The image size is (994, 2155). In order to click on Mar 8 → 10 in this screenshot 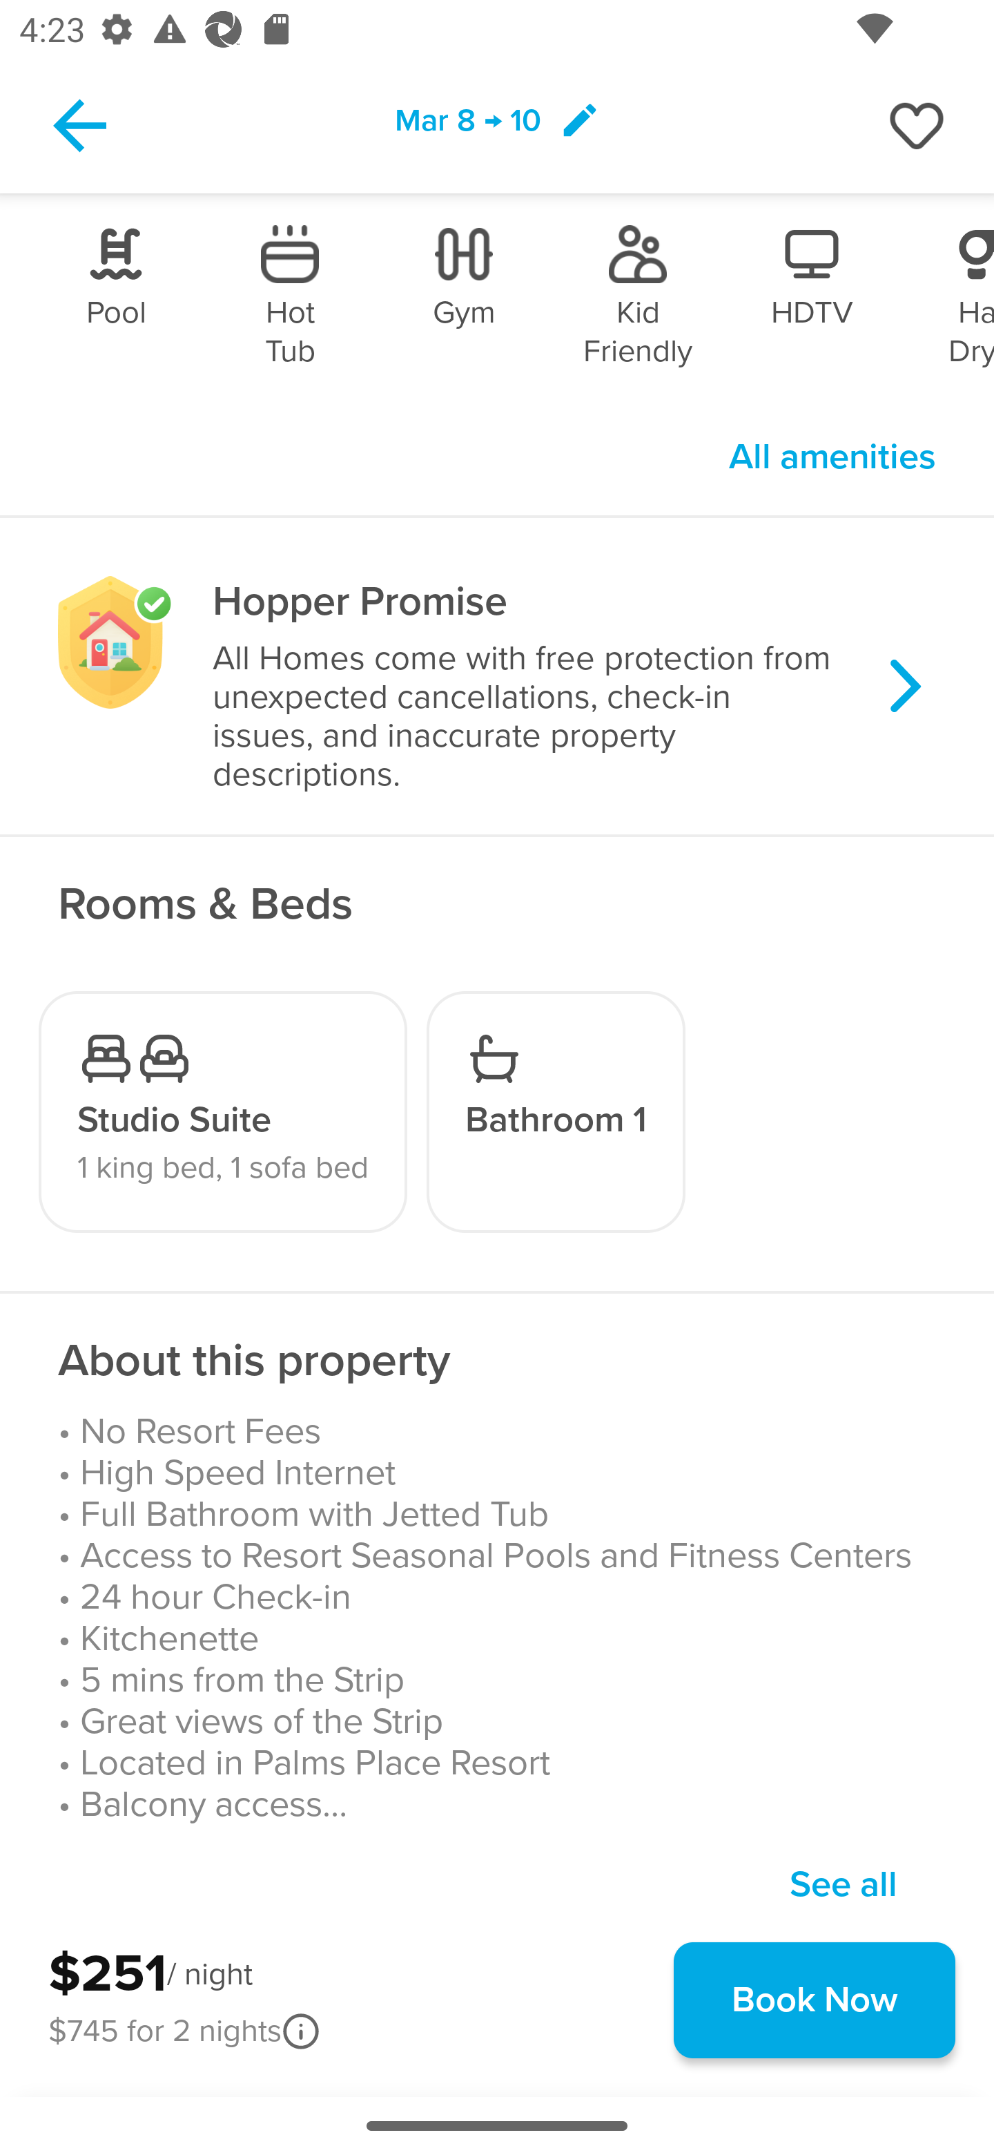, I will do `click(497, 124)`.